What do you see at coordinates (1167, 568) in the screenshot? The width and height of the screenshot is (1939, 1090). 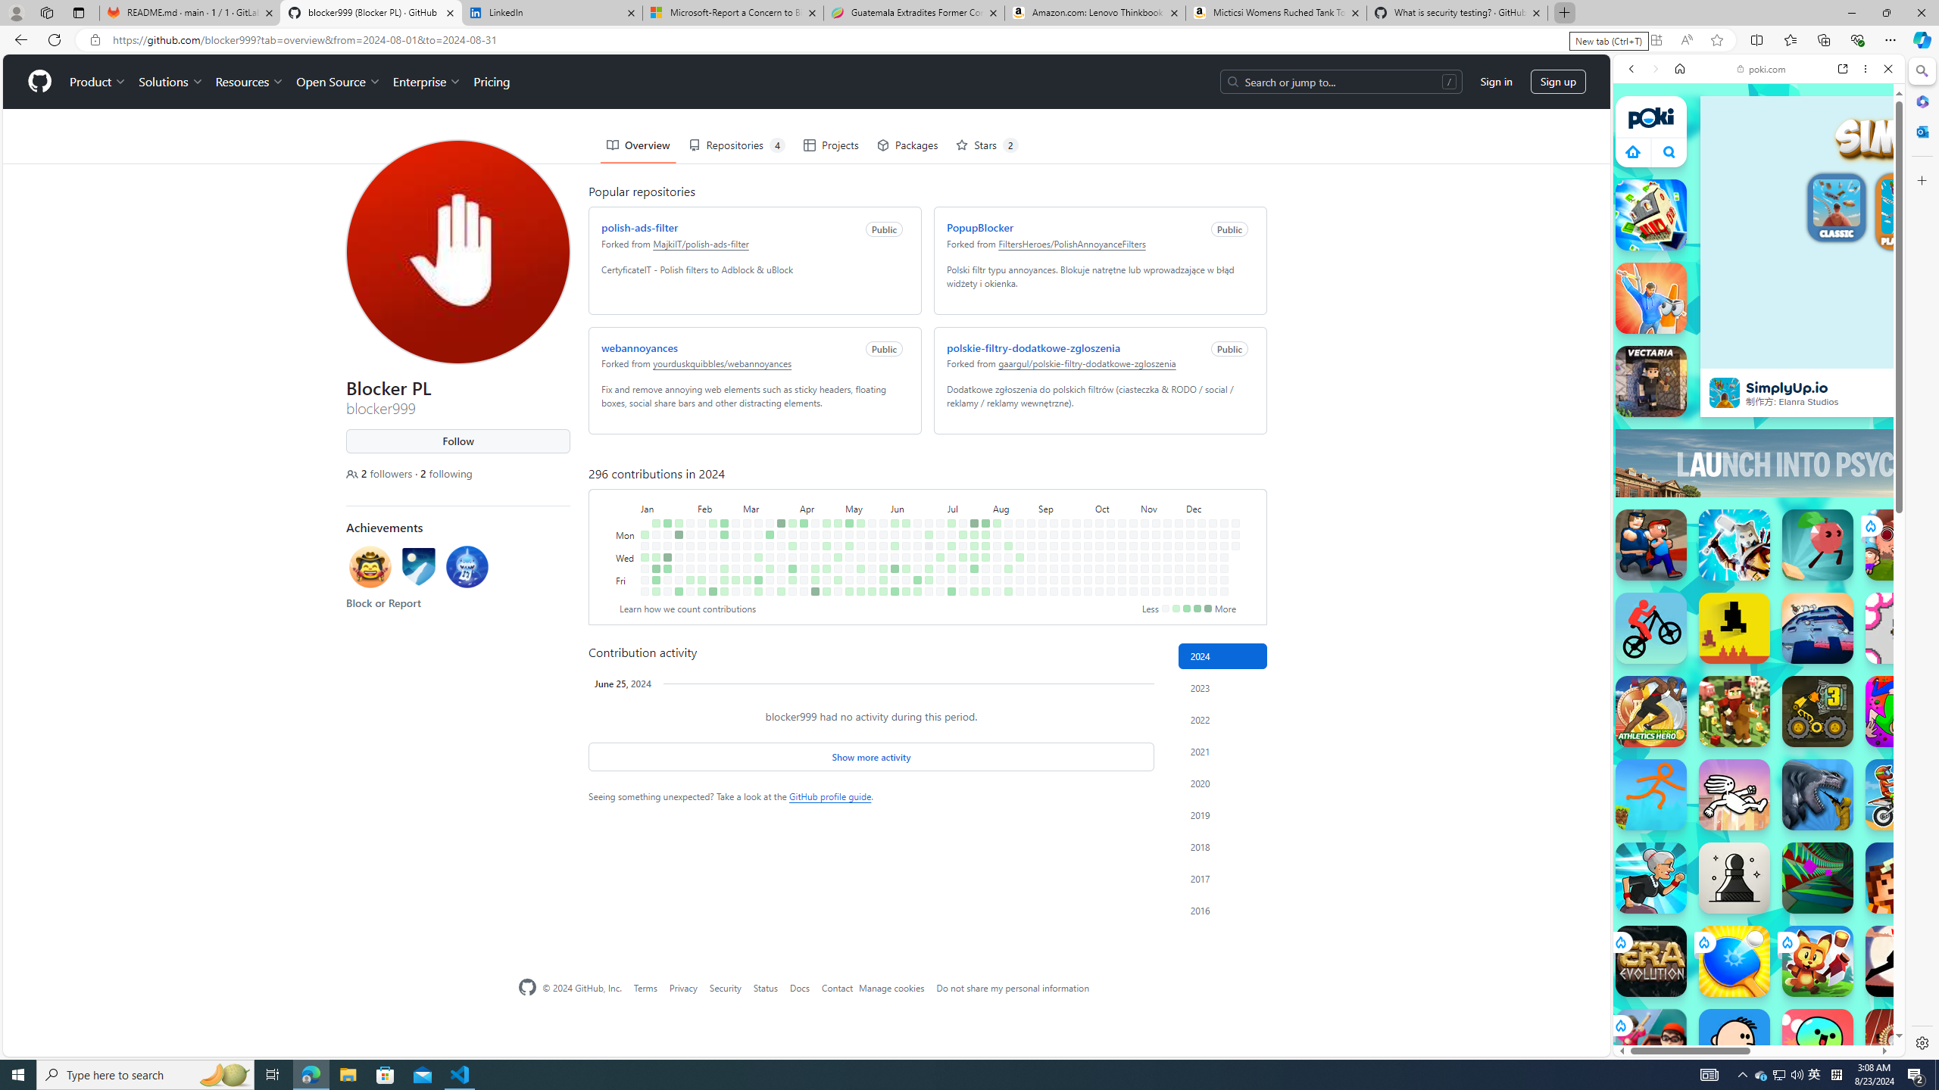 I see `No contributions on November 21st.` at bounding box center [1167, 568].